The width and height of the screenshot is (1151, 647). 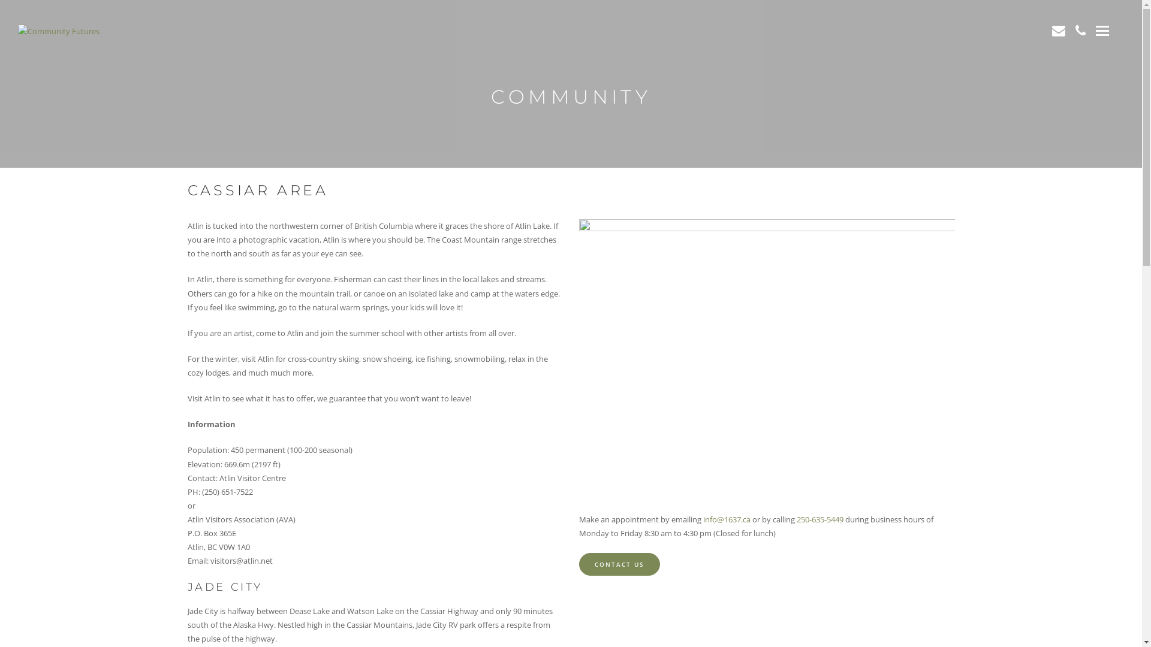 I want to click on phone, so click(x=1080, y=30).